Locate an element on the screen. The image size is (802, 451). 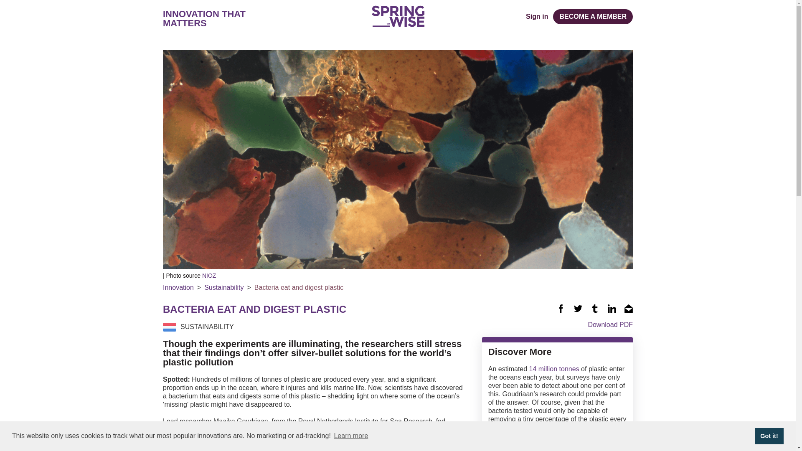
Tumblr is located at coordinates (595, 308).